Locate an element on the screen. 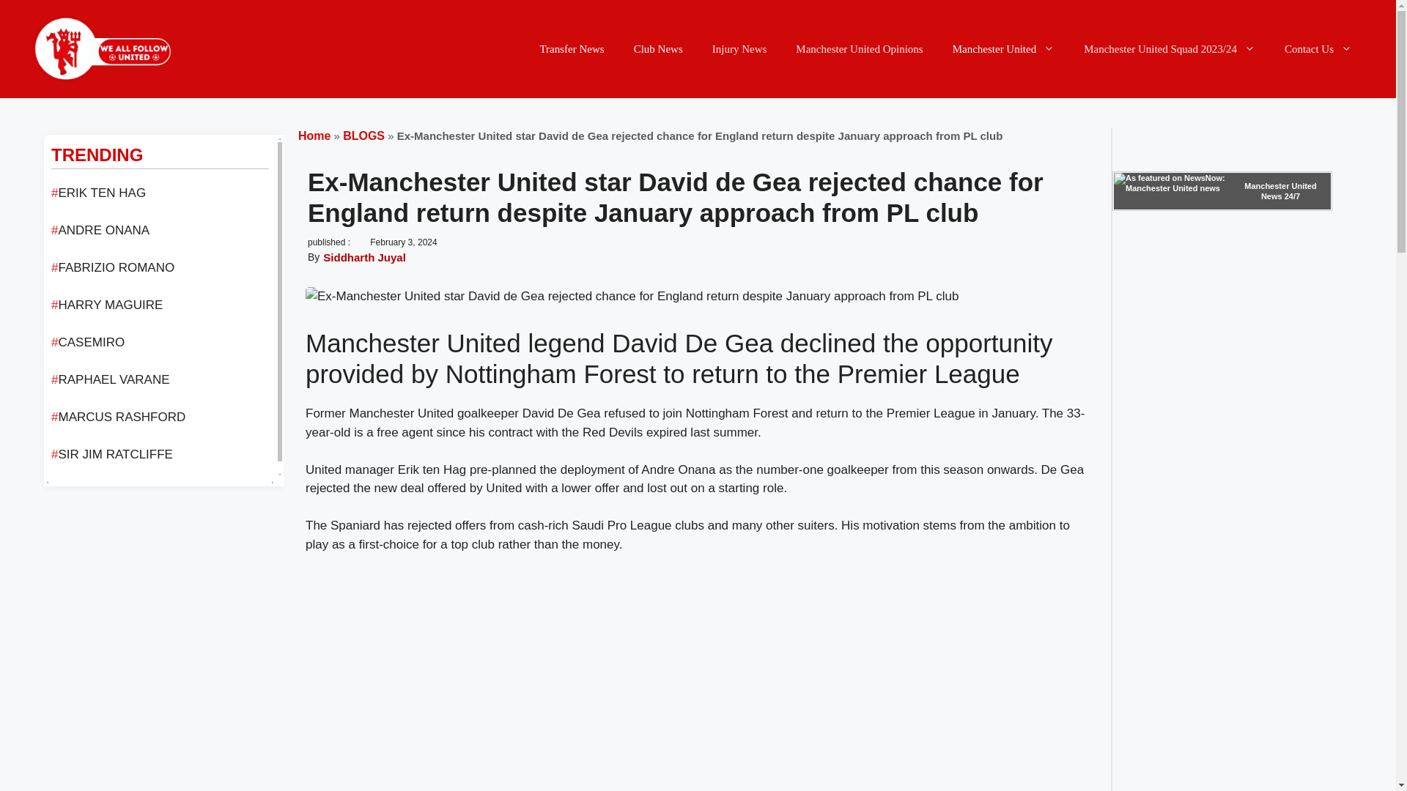 The image size is (1407, 791). Manchester United is located at coordinates (1004, 48).